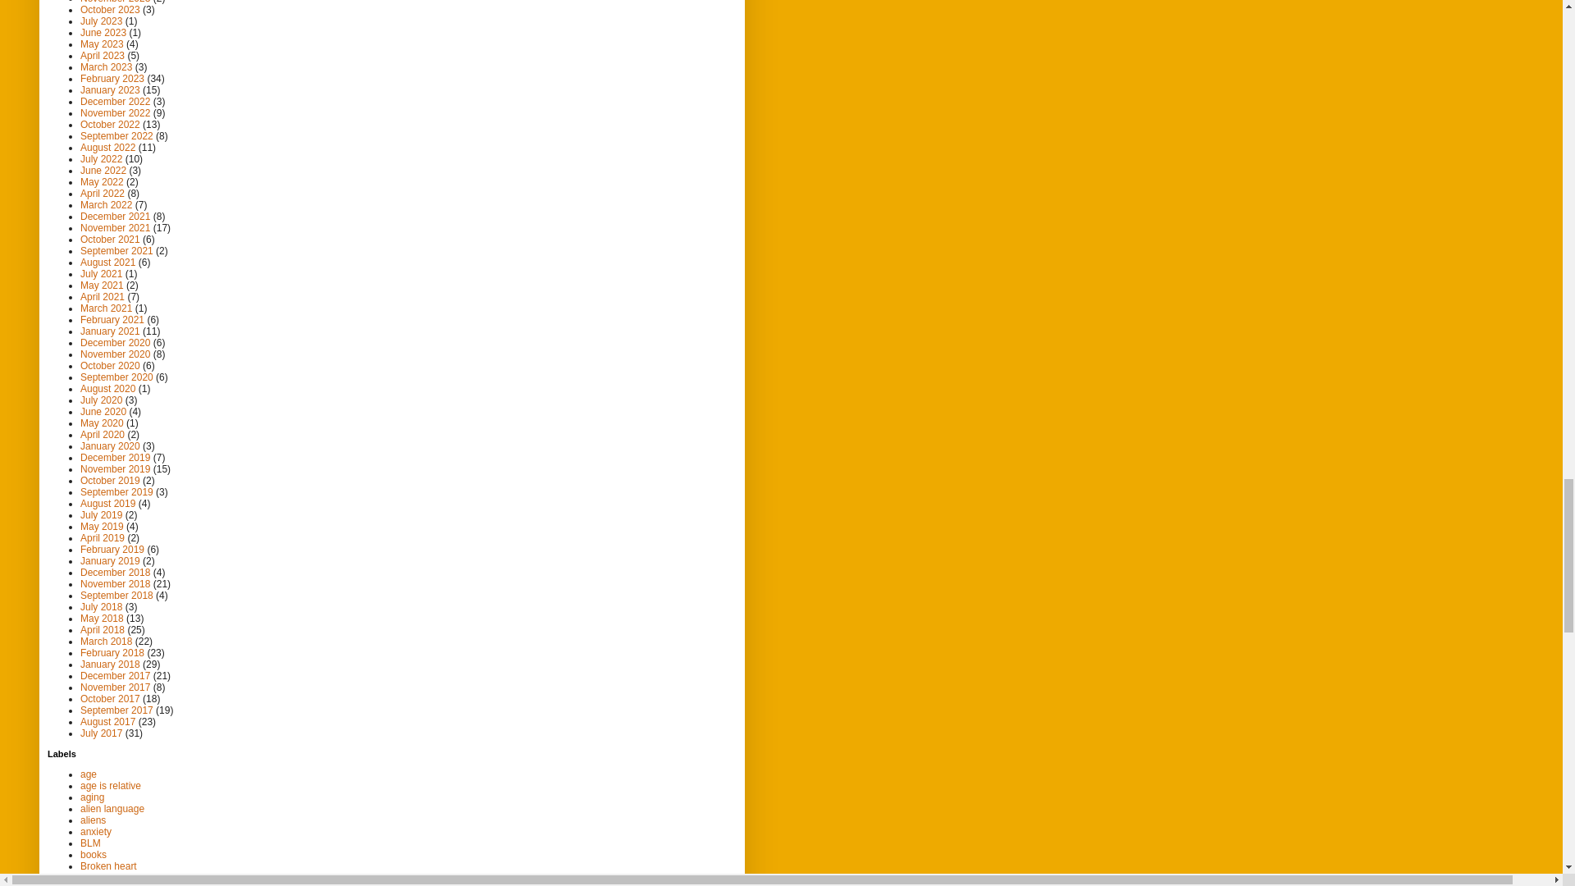  What do you see at coordinates (116, 135) in the screenshot?
I see `September 2022` at bounding box center [116, 135].